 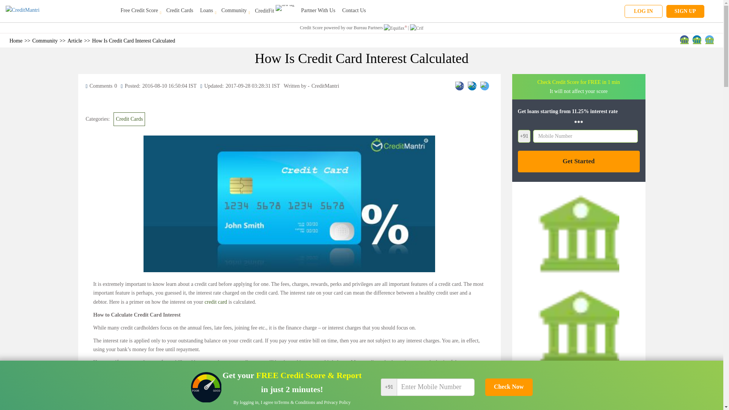 I want to click on Share this page on LinkedIn, so click(x=697, y=39).